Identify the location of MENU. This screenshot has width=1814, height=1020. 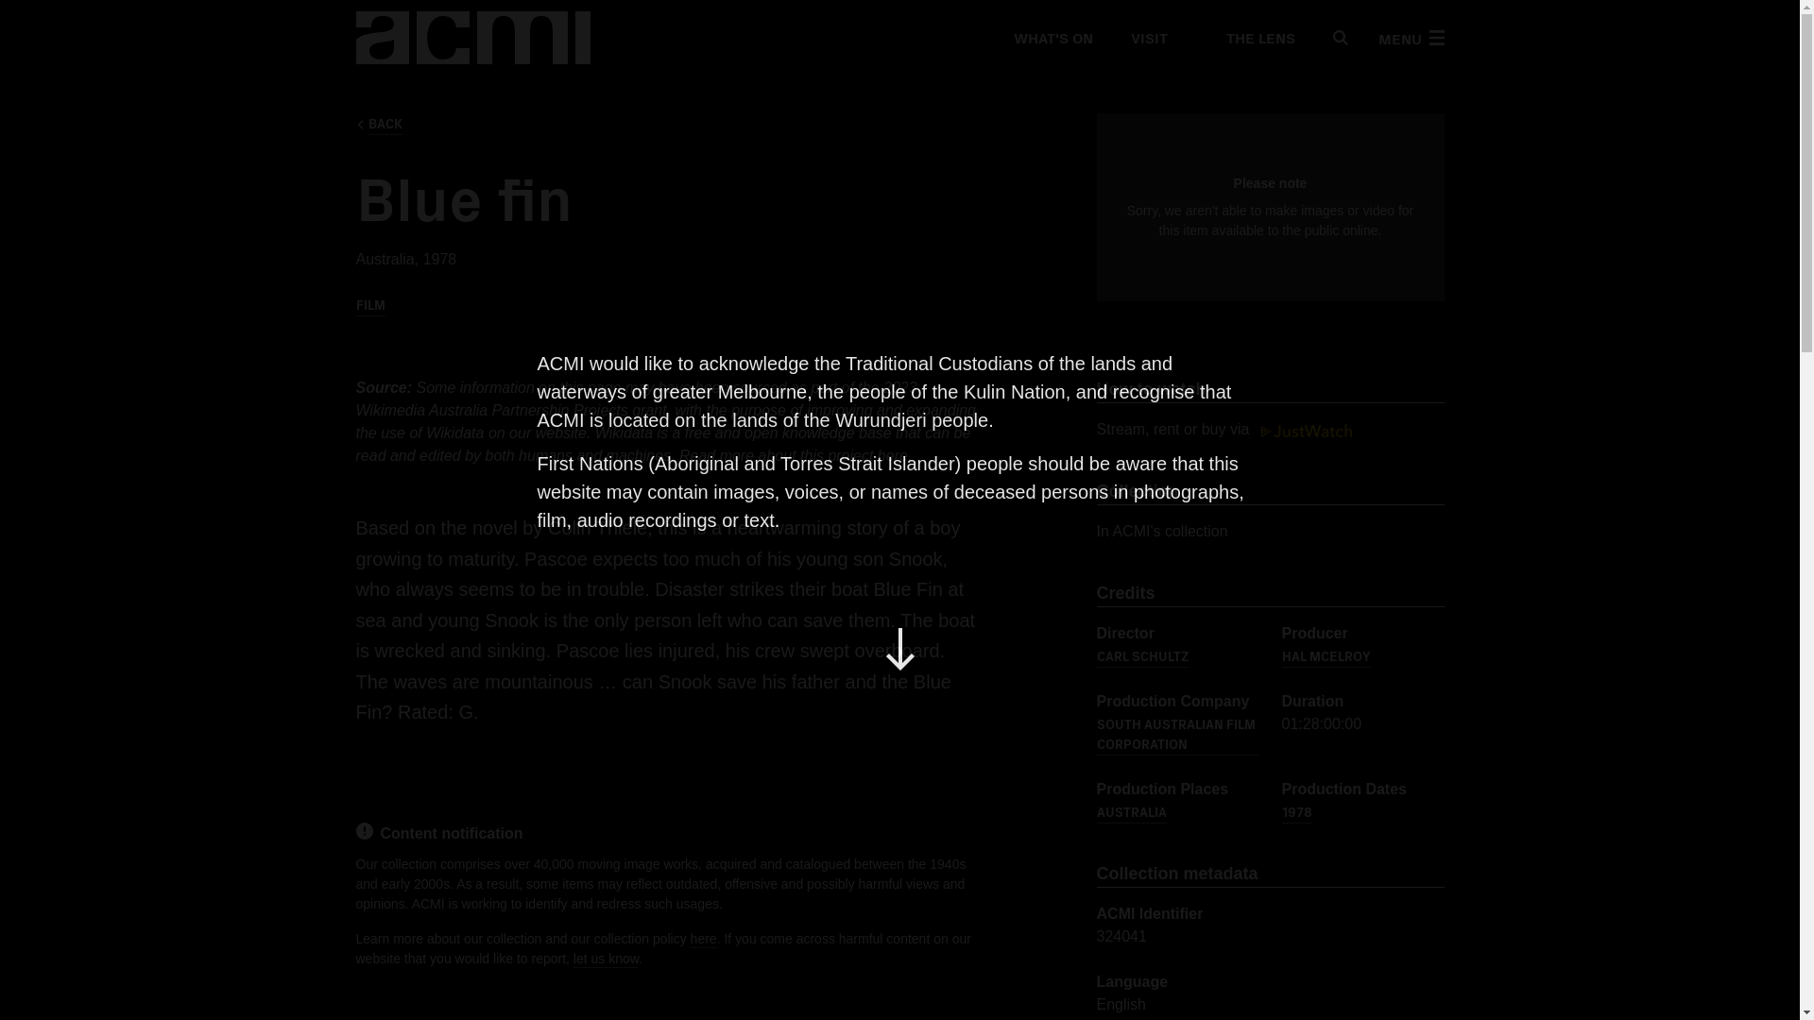
(1410, 38).